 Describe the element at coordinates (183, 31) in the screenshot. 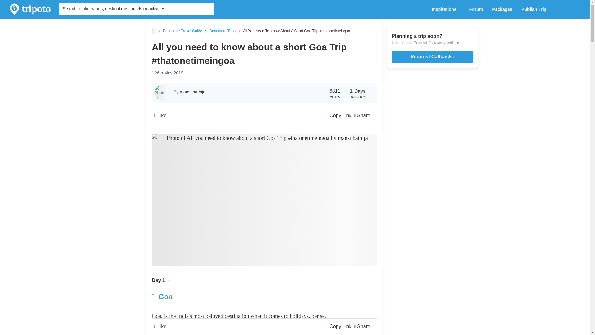

I see `Bangalore Travel Guide` at that location.